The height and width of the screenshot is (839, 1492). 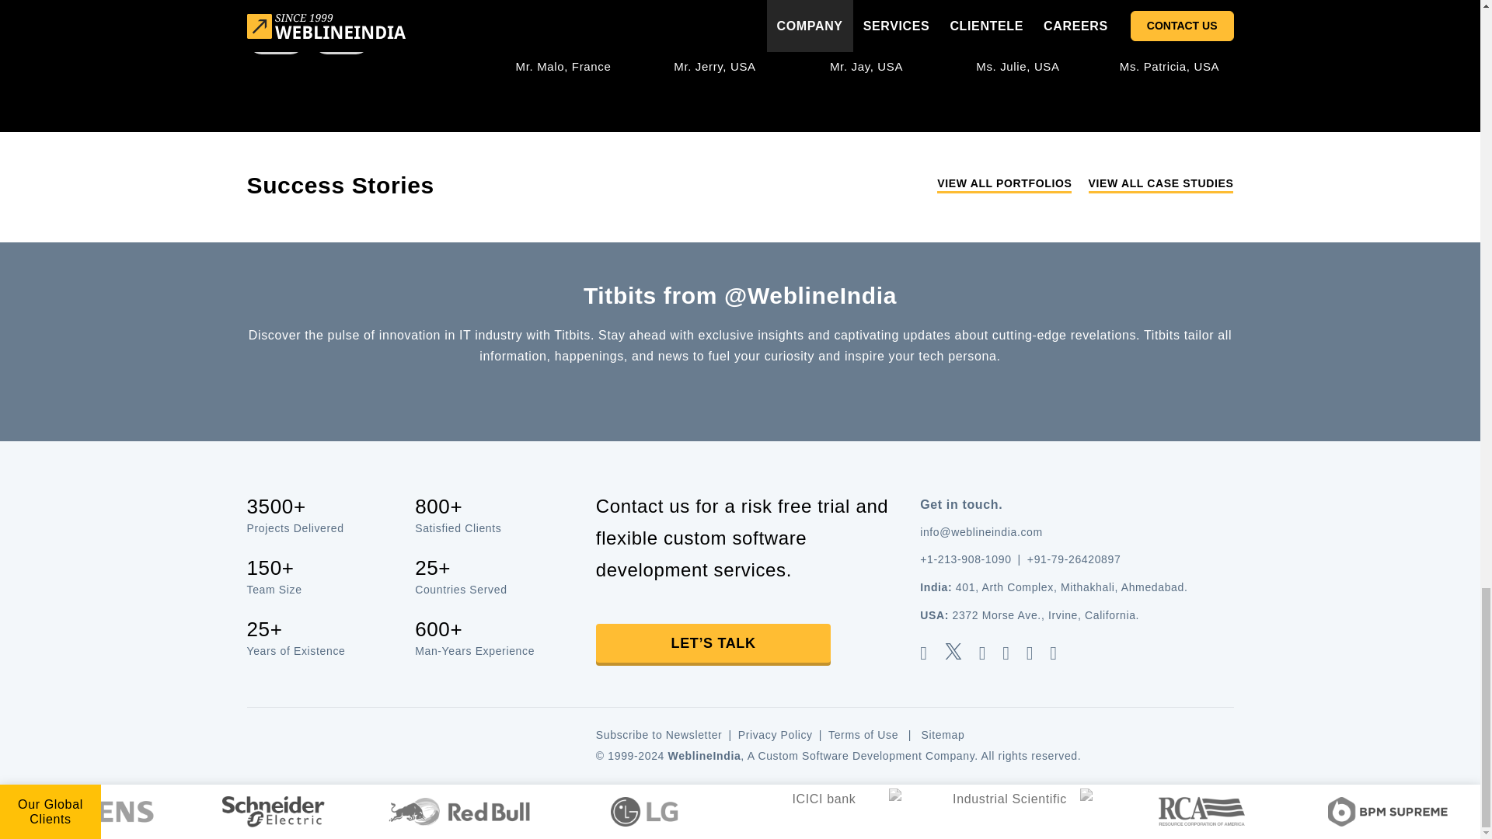 I want to click on GitHub, so click(x=1060, y=653).